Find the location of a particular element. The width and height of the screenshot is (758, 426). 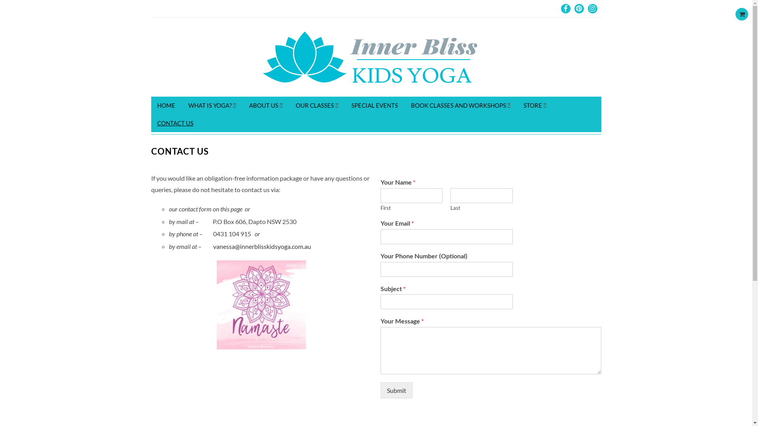

vanessa@innerblisskidsyoga.com.au is located at coordinates (262, 246).